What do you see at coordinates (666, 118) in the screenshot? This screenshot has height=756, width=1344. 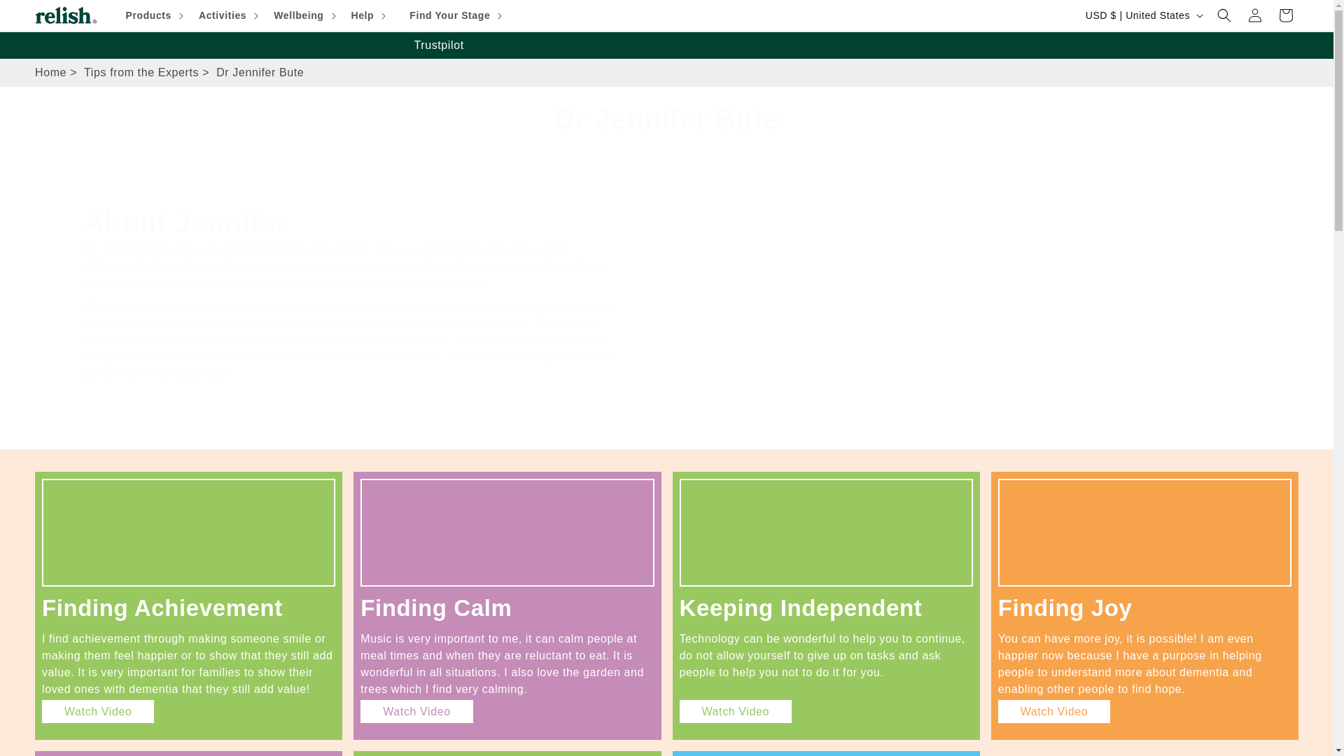 I see `Dr Jennifer Bute` at bounding box center [666, 118].